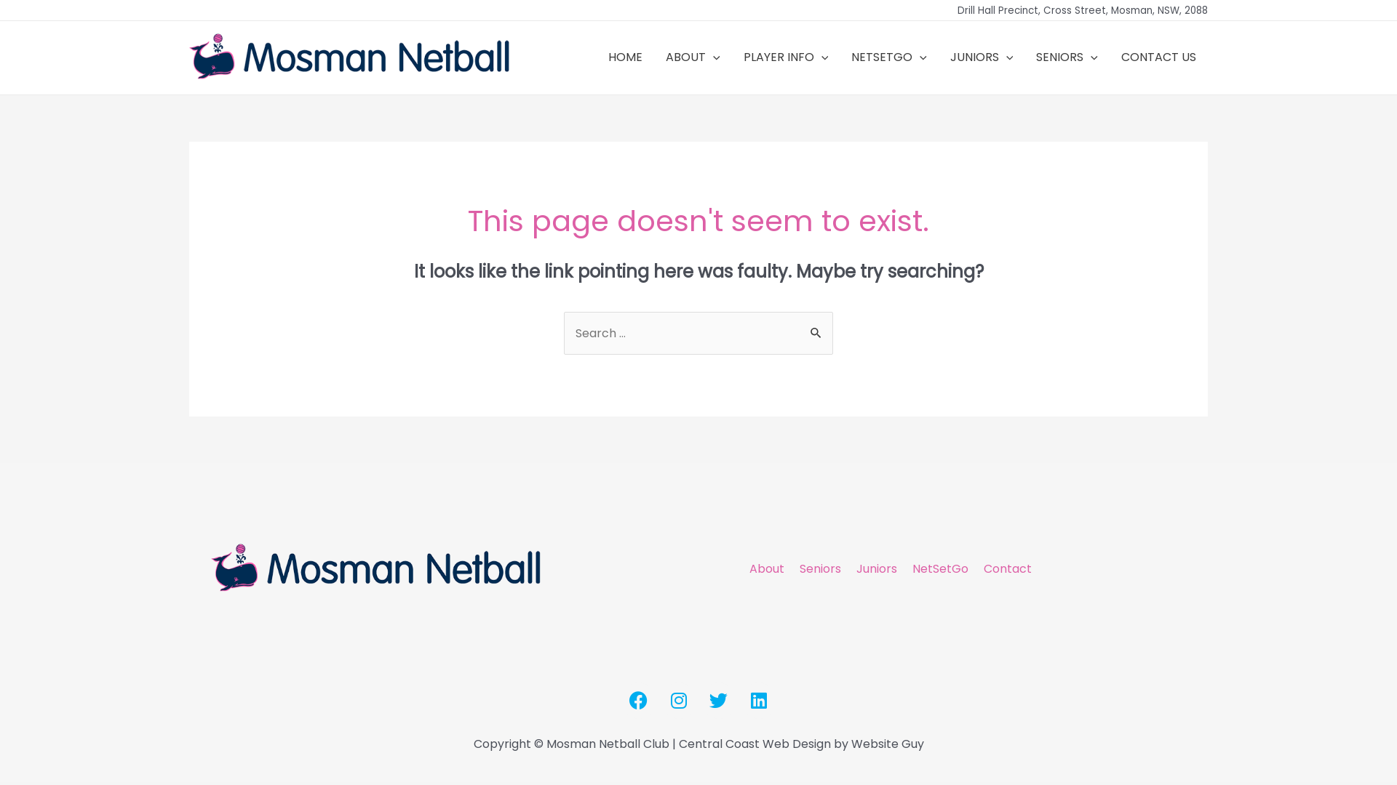  I want to click on Seniors, so click(819, 569).